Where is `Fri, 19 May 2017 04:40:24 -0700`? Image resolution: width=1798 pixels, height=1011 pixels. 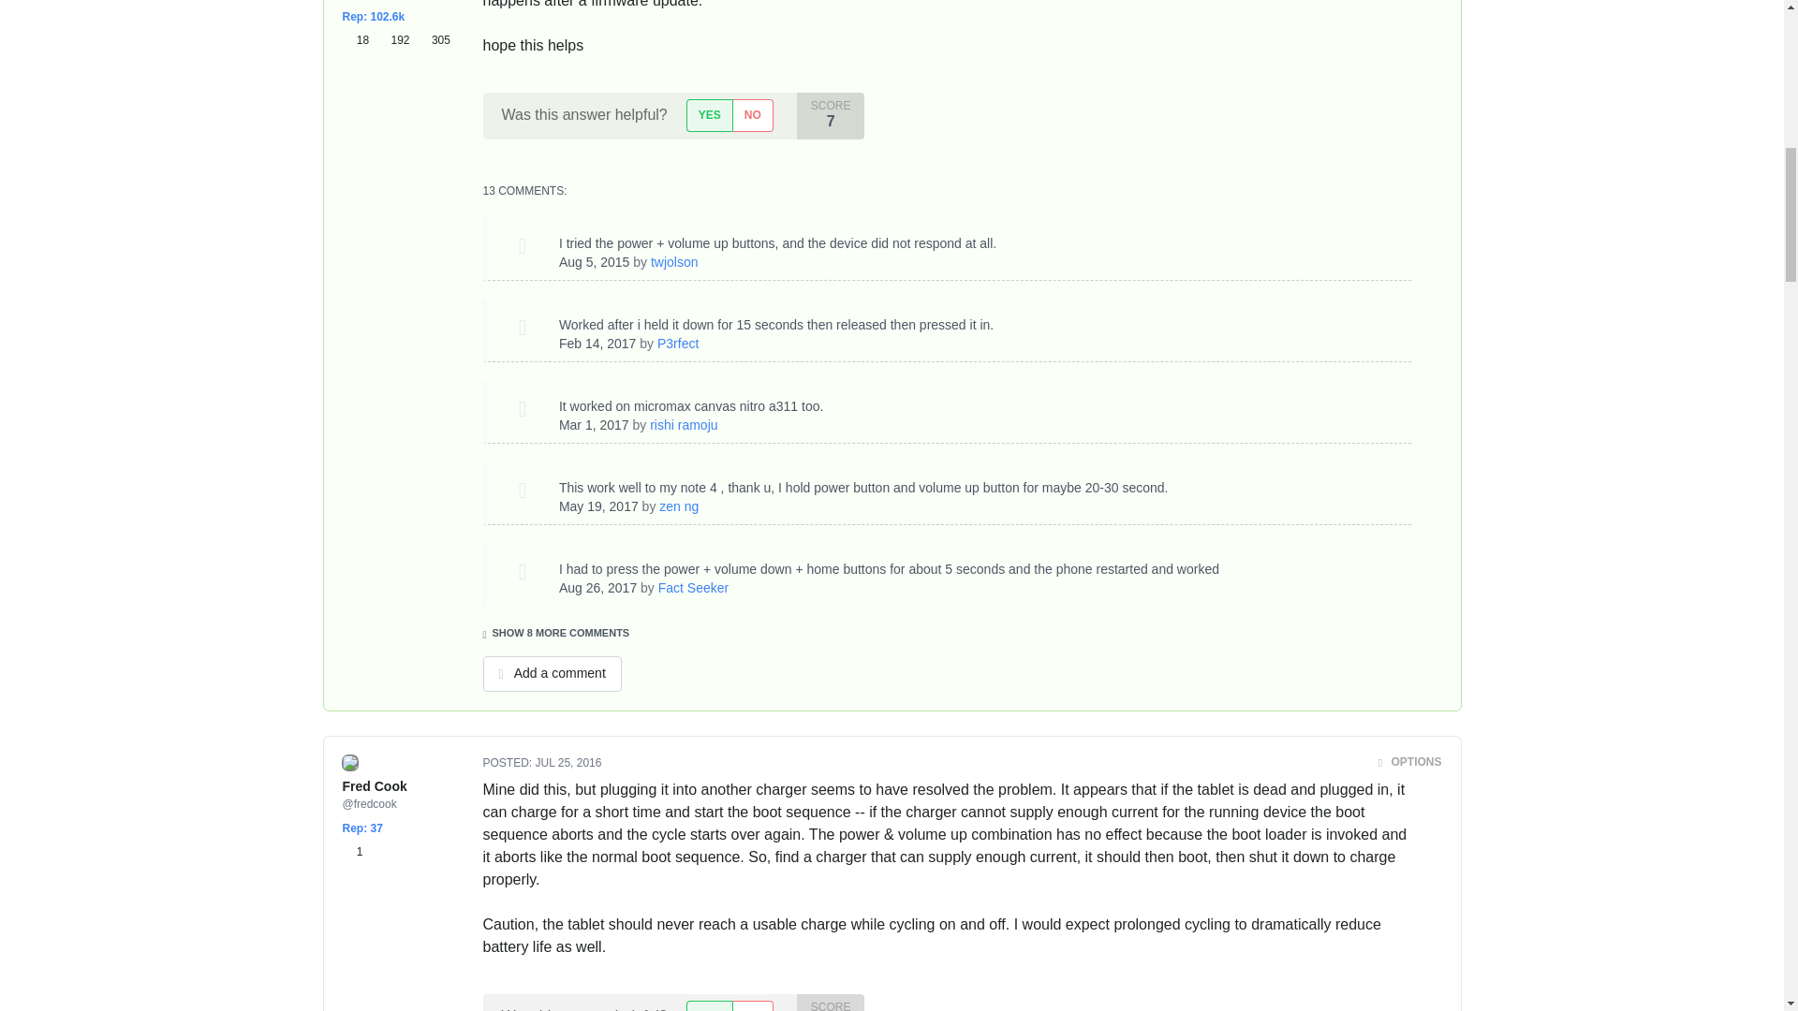
Fri, 19 May 2017 04:40:24 -0700 is located at coordinates (598, 505).